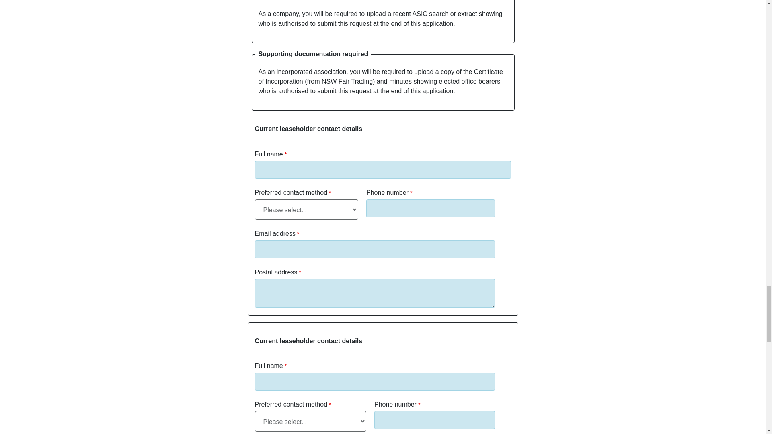 This screenshot has width=772, height=434. What do you see at coordinates (383, 170) in the screenshot?
I see `Full name` at bounding box center [383, 170].